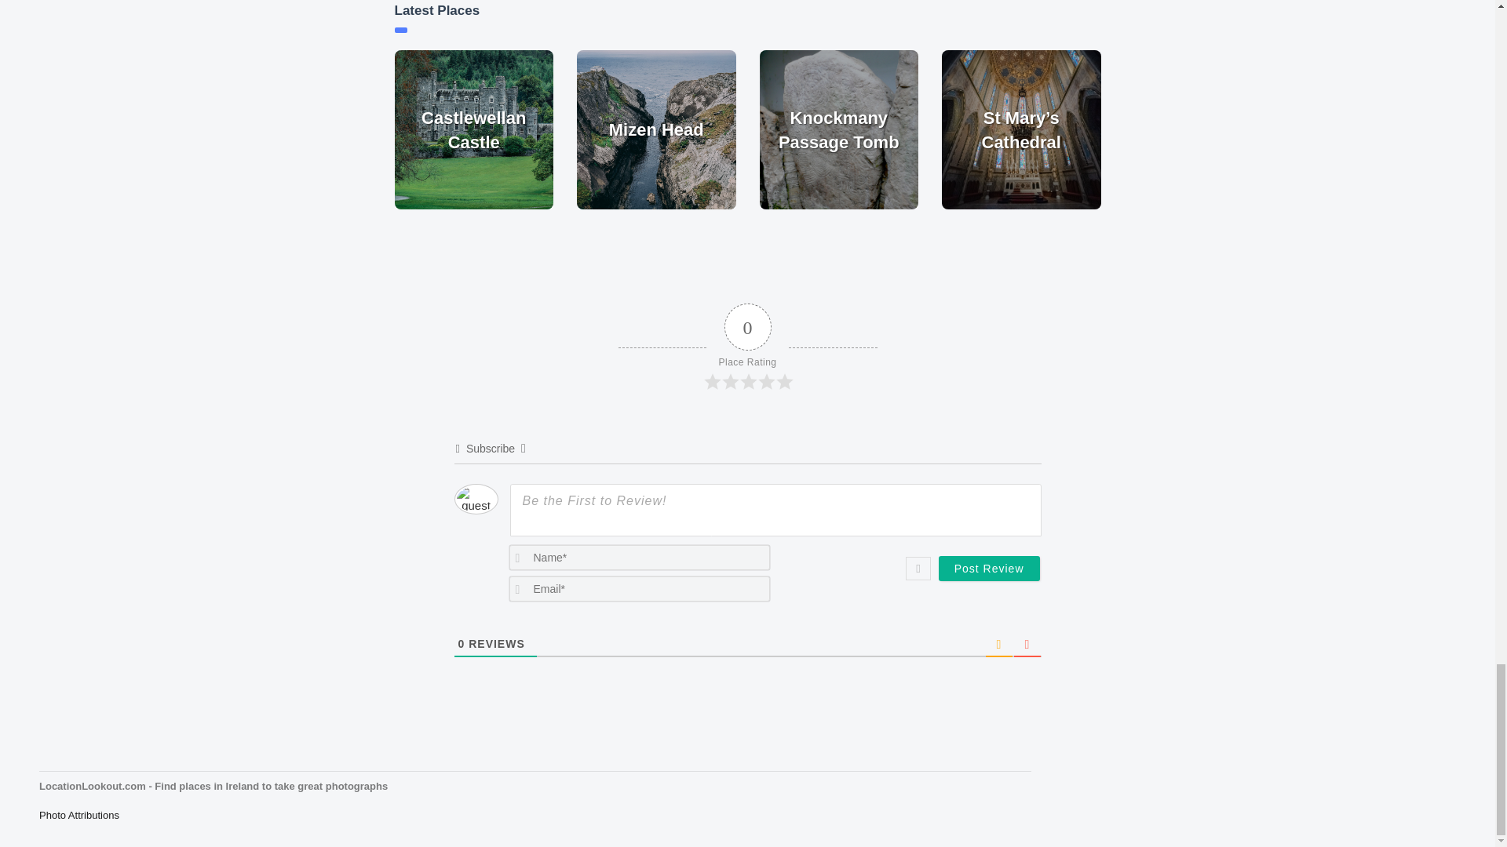 The image size is (1507, 847). What do you see at coordinates (78, 815) in the screenshot?
I see `Attributions` at bounding box center [78, 815].